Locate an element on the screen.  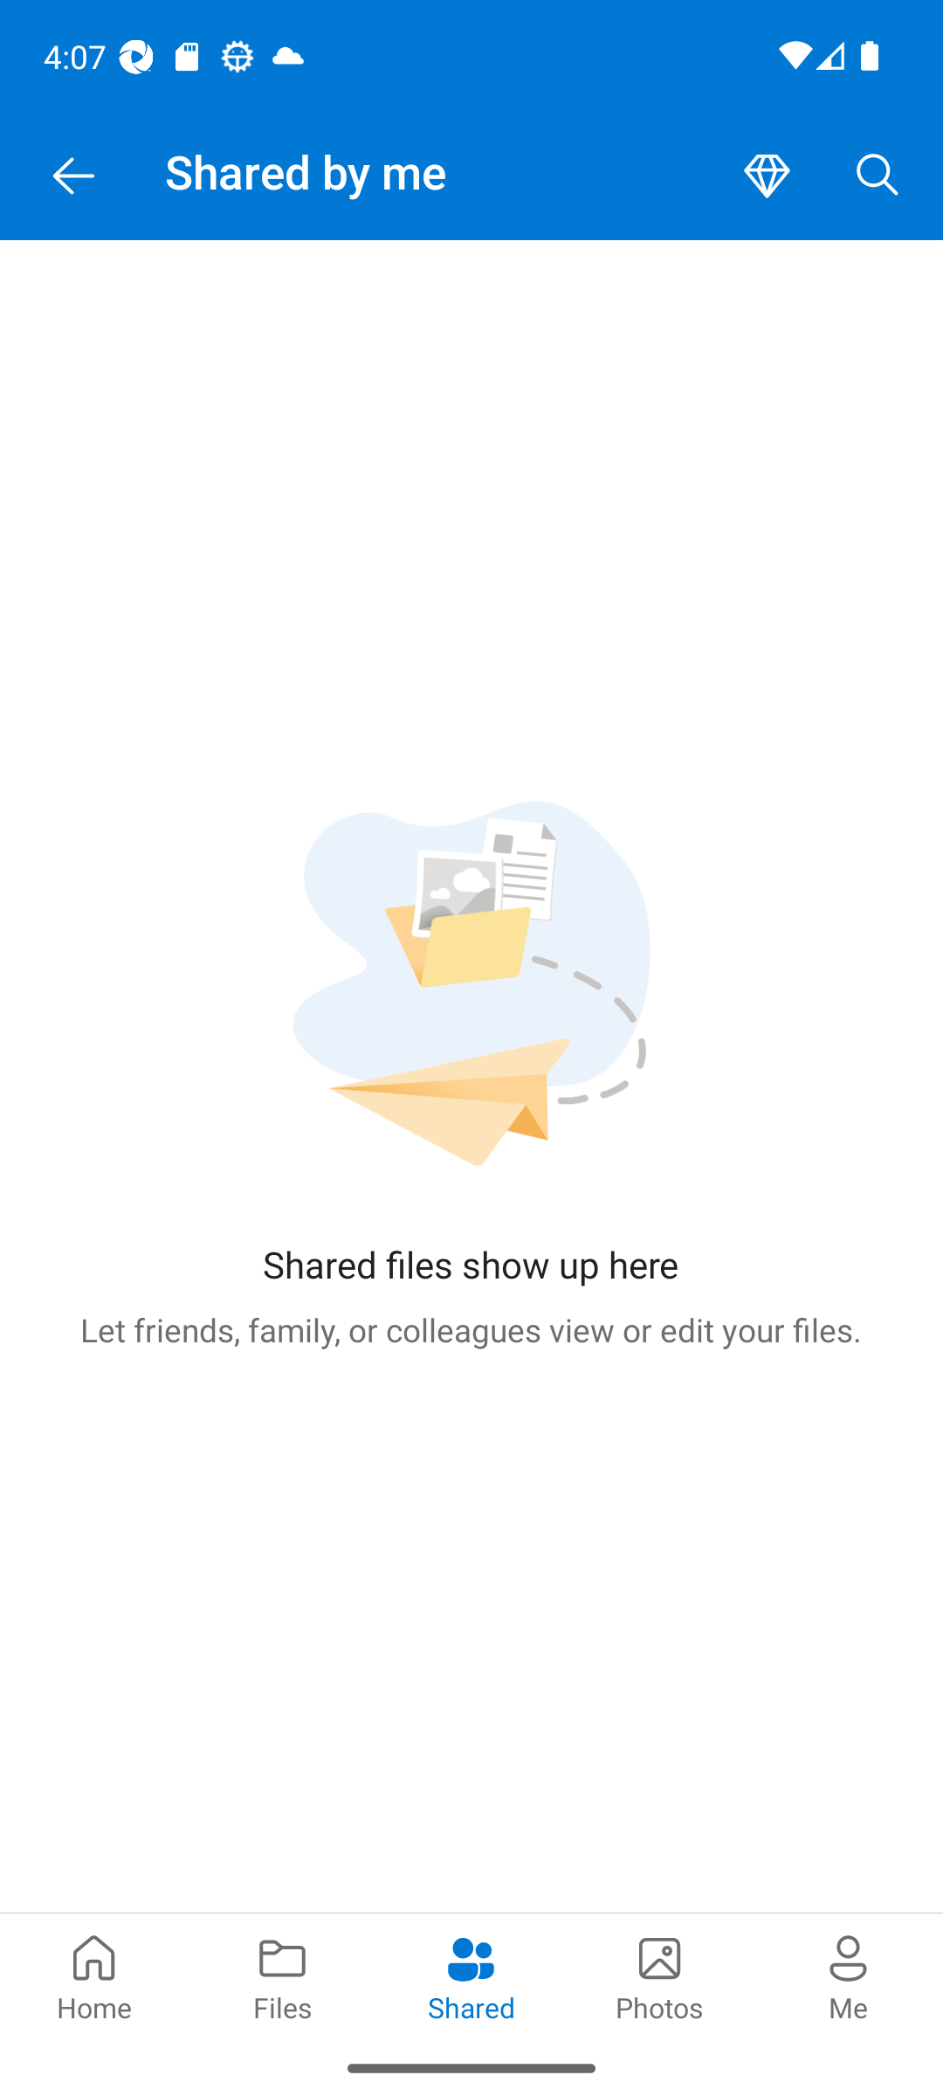
Navigate Up is located at coordinates (73, 176).